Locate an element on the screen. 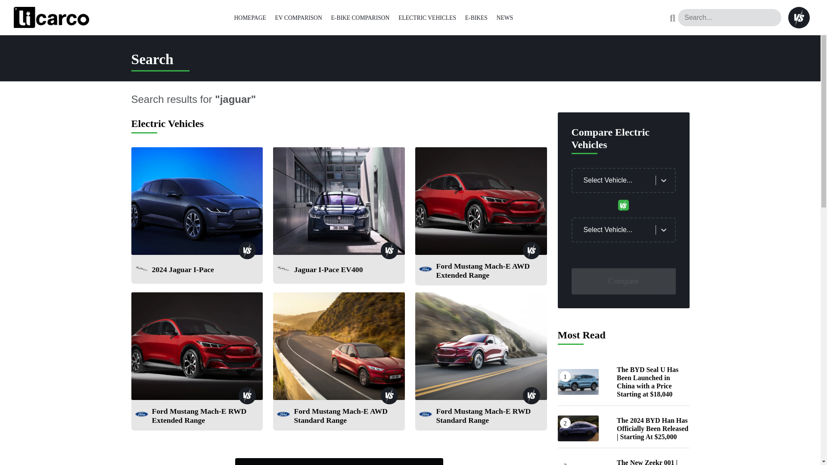 The image size is (827, 465). ford-mustang-mach-e-front-studio is located at coordinates (196, 346).